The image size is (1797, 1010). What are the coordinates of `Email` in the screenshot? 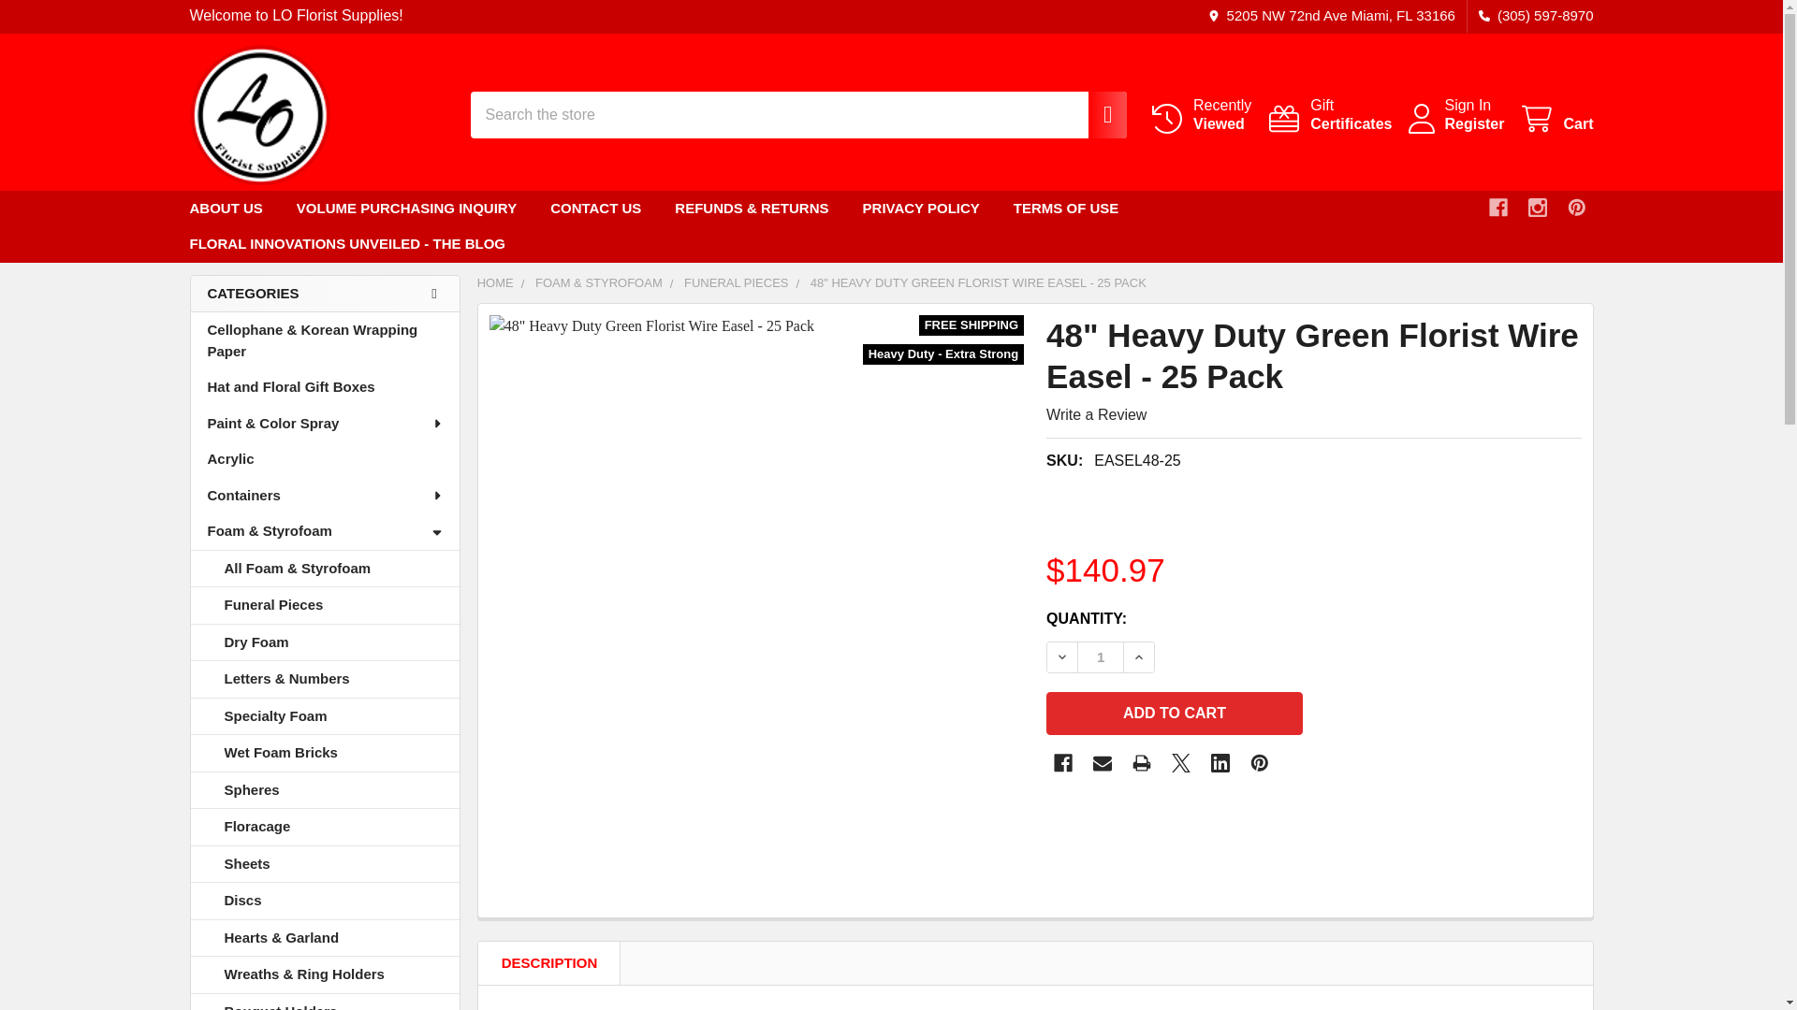 It's located at (1103, 763).